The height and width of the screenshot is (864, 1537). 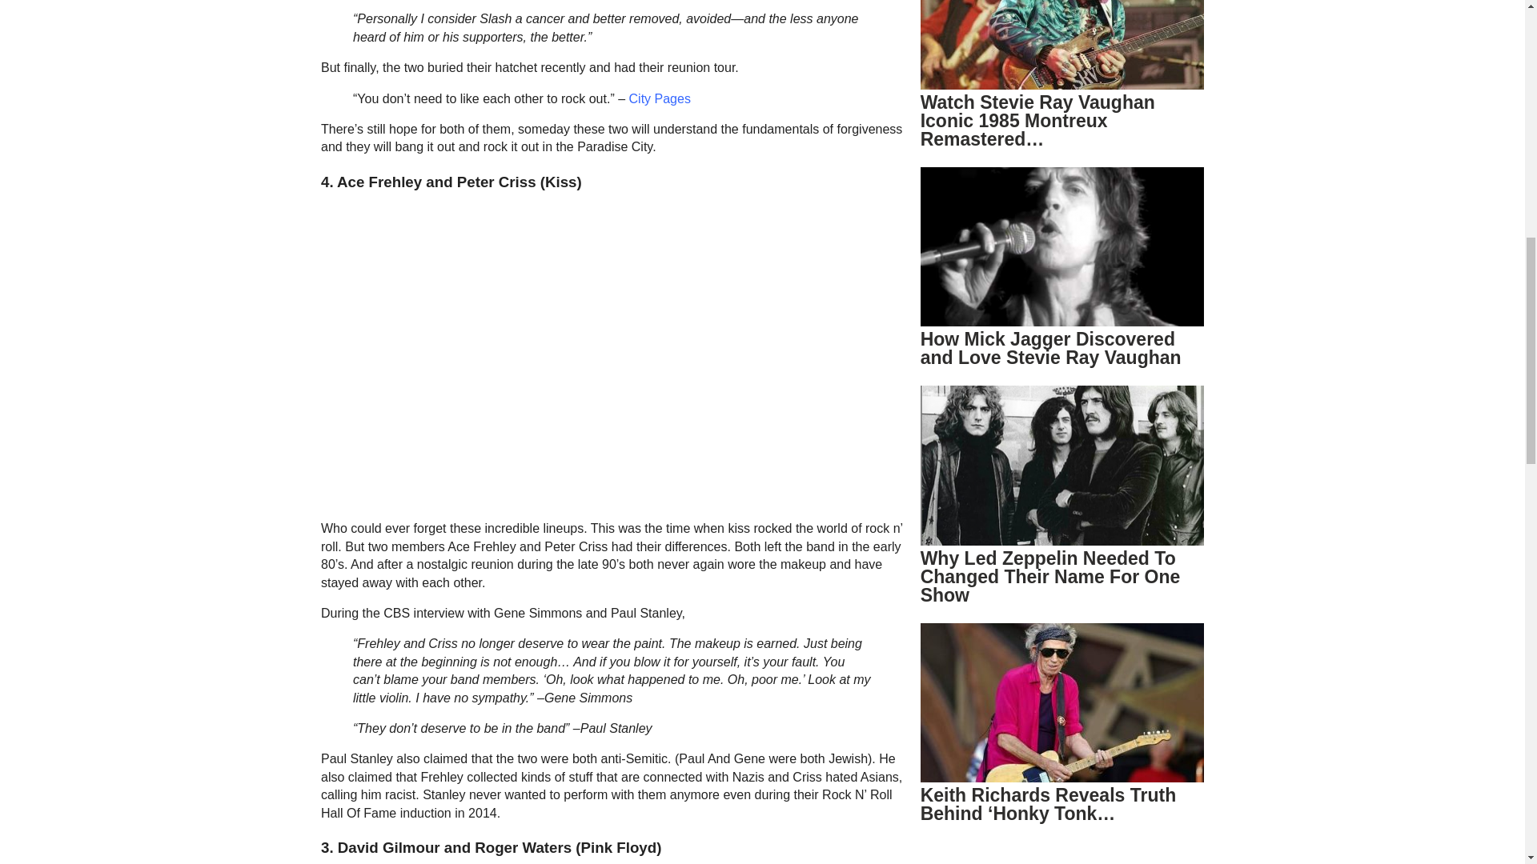 I want to click on How Mick Jagger Discovered and Love Stevie Ray Vaughan, so click(x=1051, y=349).